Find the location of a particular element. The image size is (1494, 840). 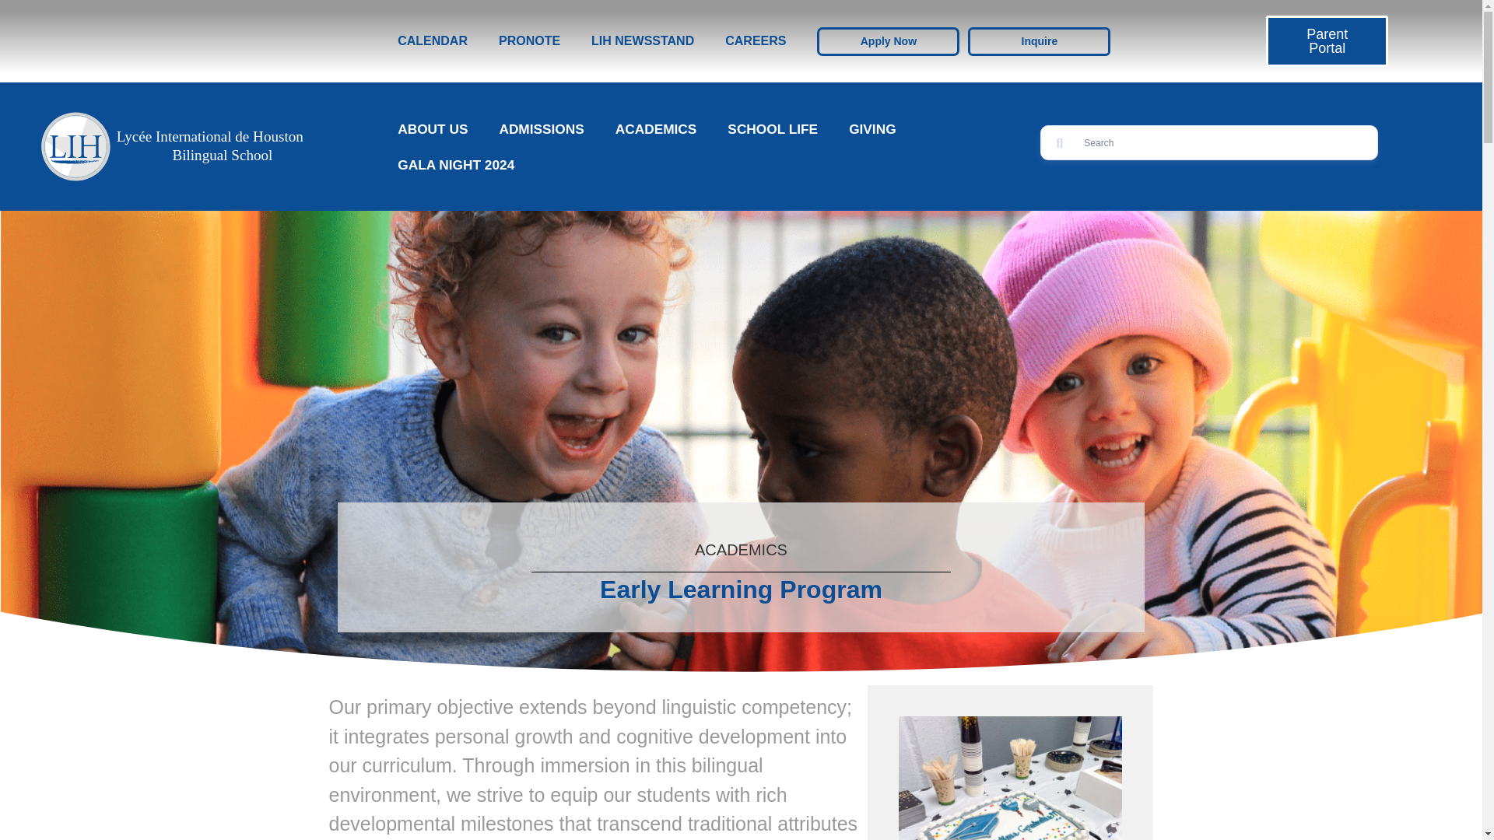

LIH NEWSSTAND is located at coordinates (643, 40).